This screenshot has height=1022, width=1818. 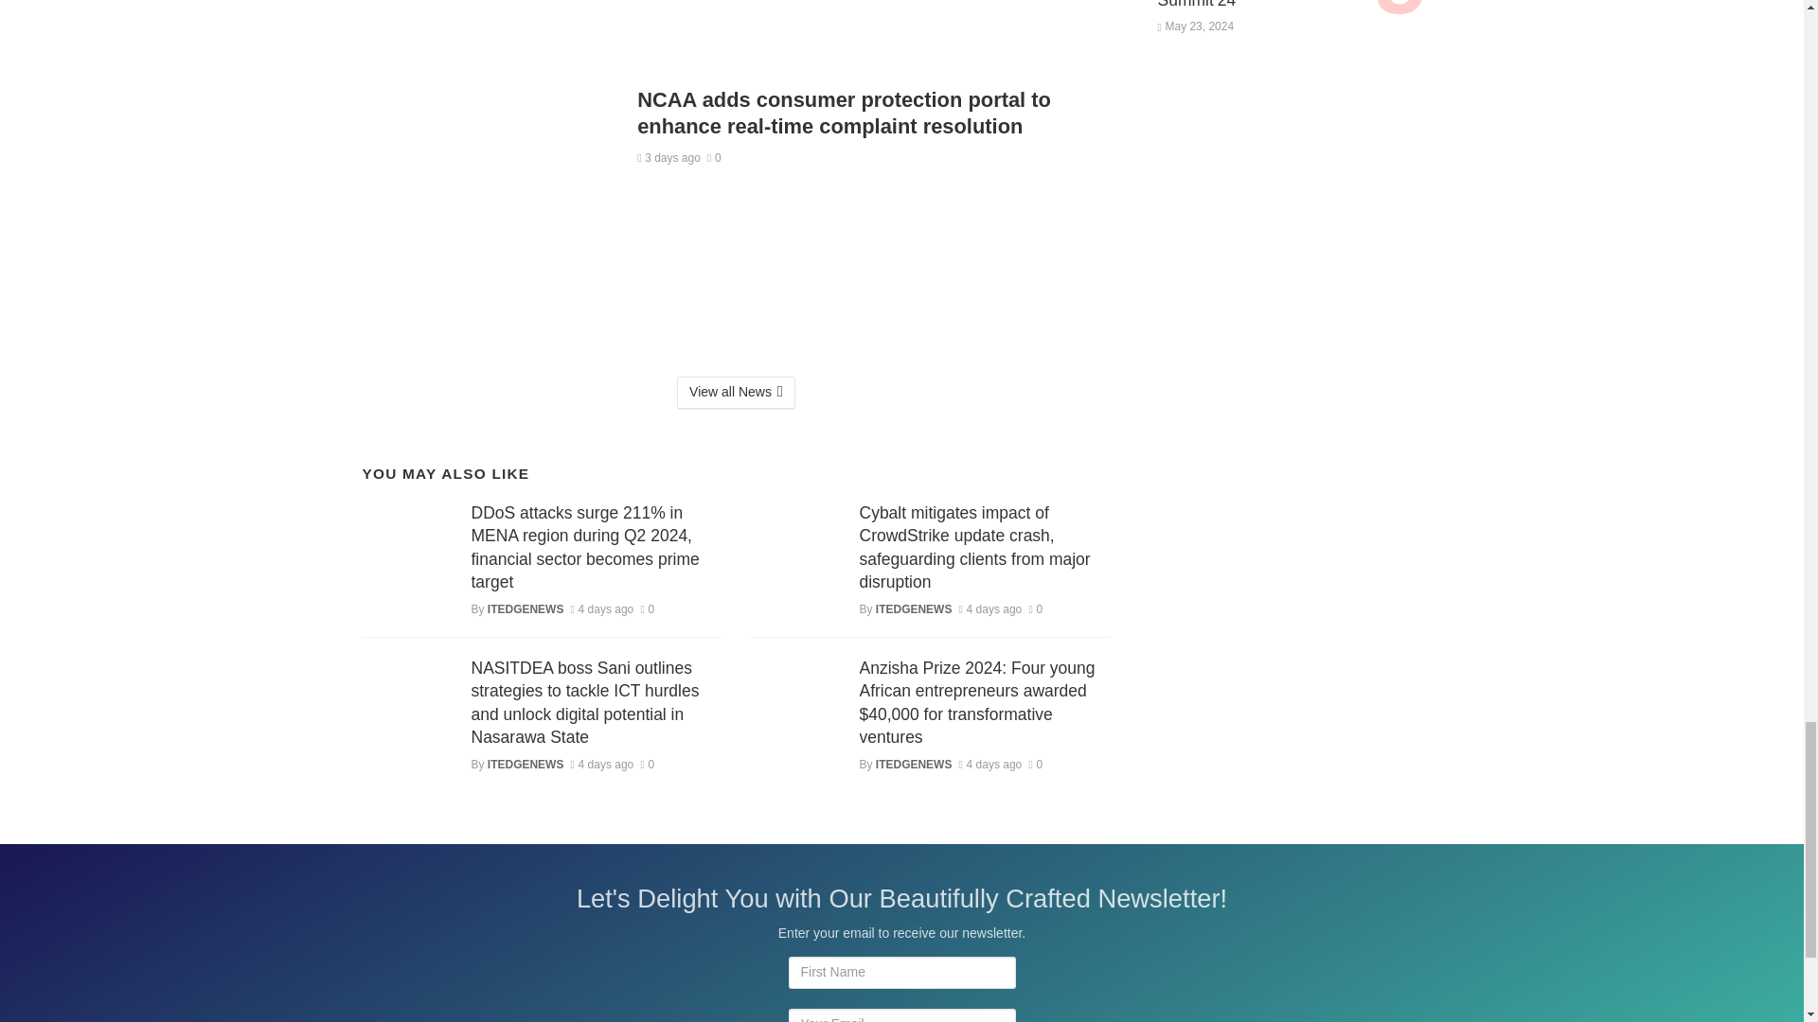 What do you see at coordinates (714, 157) in the screenshot?
I see `0 Comments` at bounding box center [714, 157].